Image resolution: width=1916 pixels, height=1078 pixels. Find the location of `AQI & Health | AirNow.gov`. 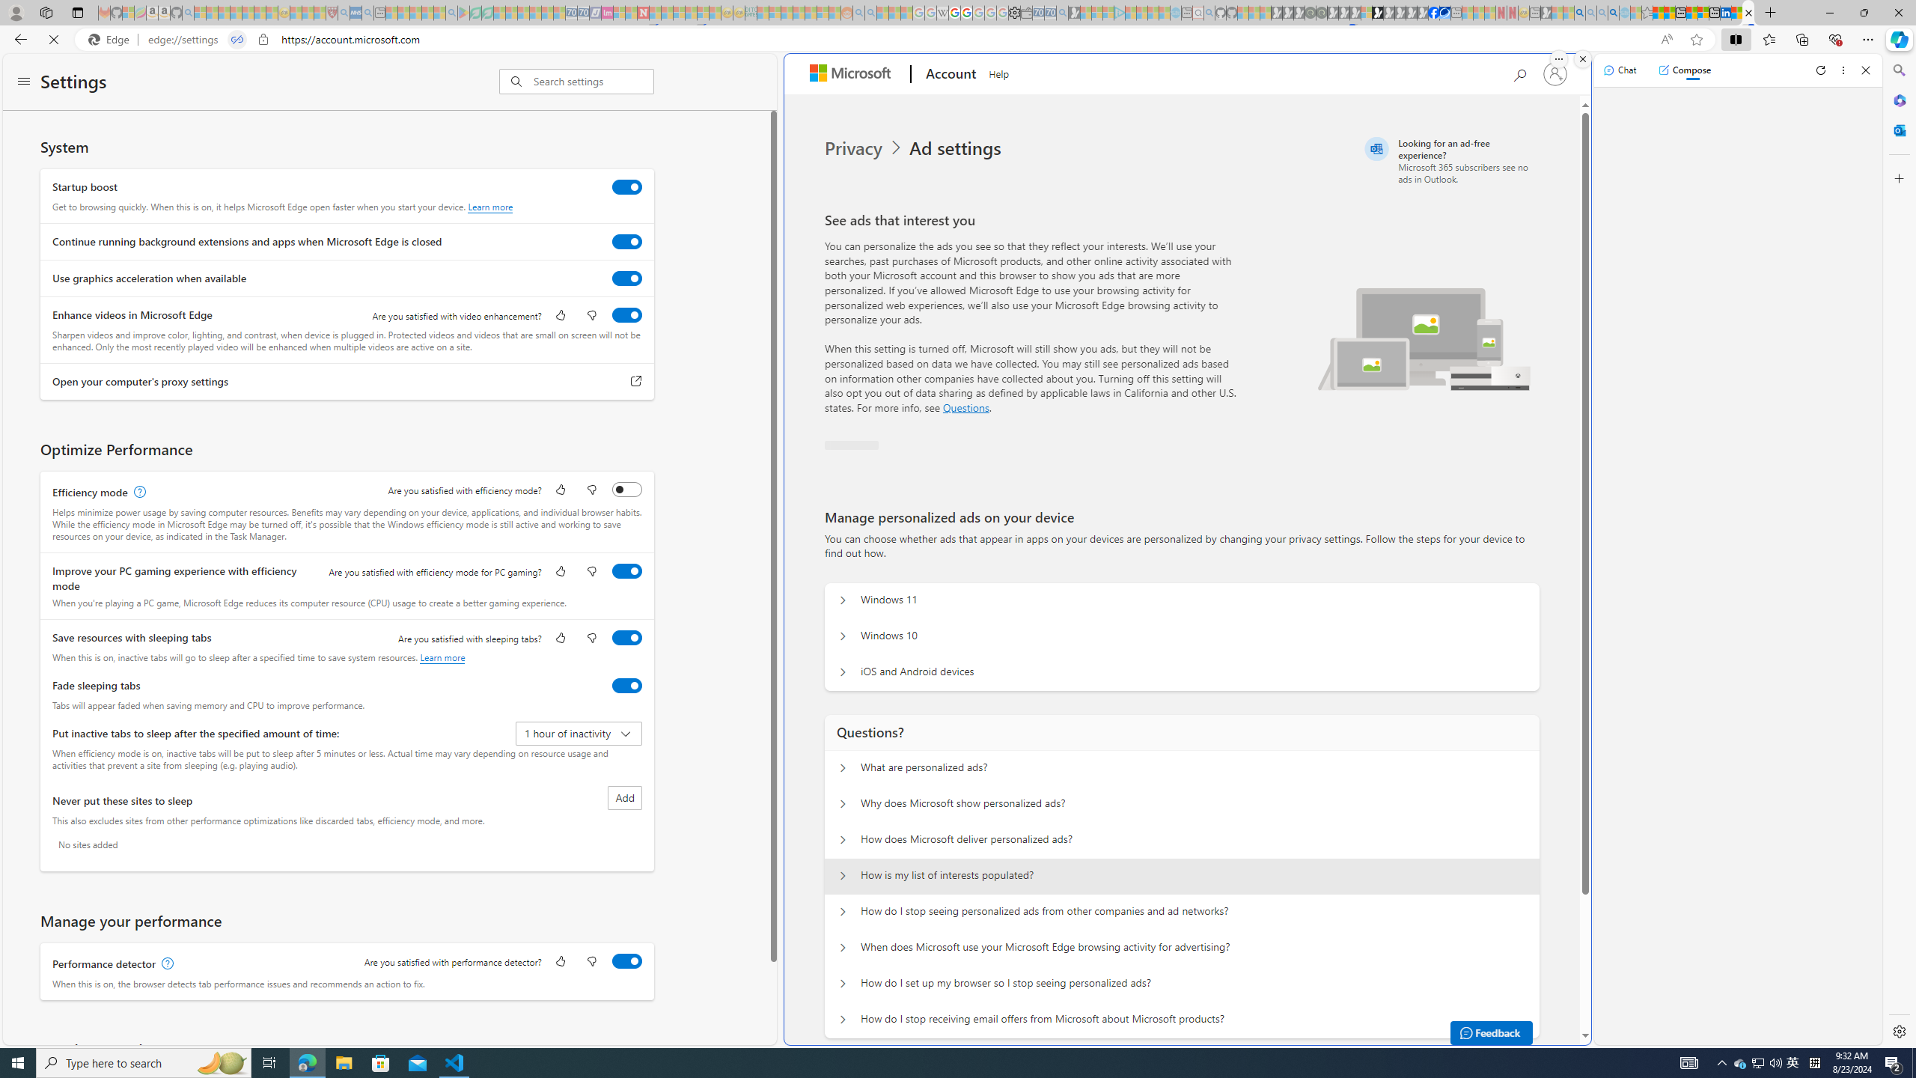

AQI & Health | AirNow.gov is located at coordinates (1445, 13).